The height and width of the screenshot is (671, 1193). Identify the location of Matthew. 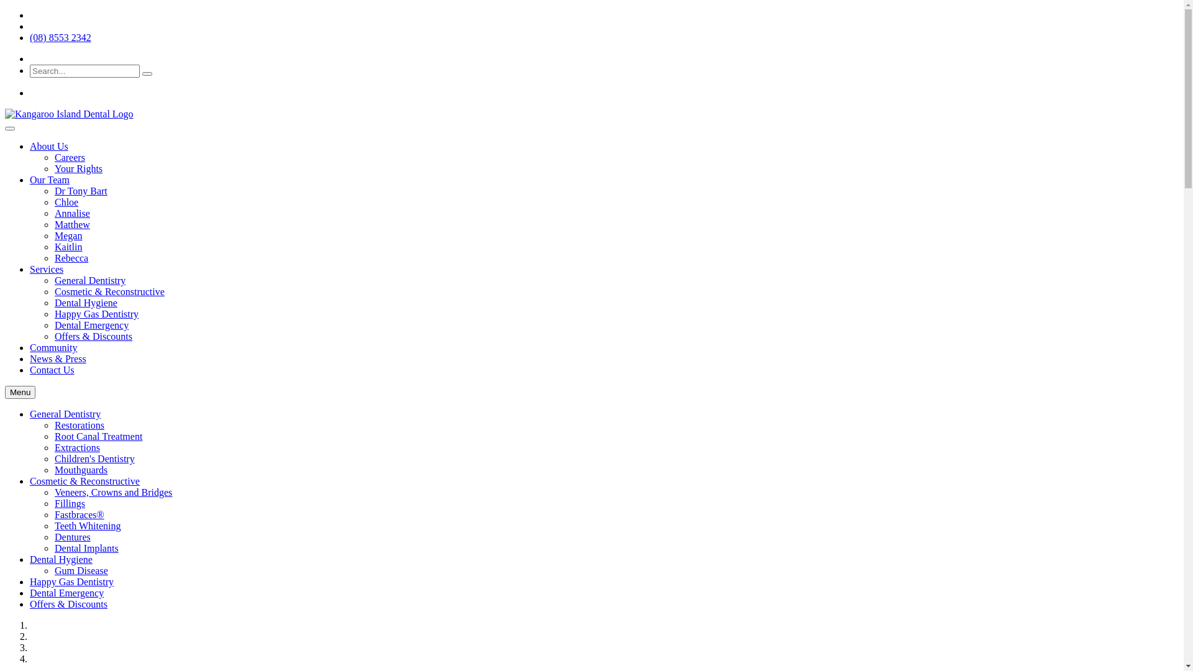
(72, 225).